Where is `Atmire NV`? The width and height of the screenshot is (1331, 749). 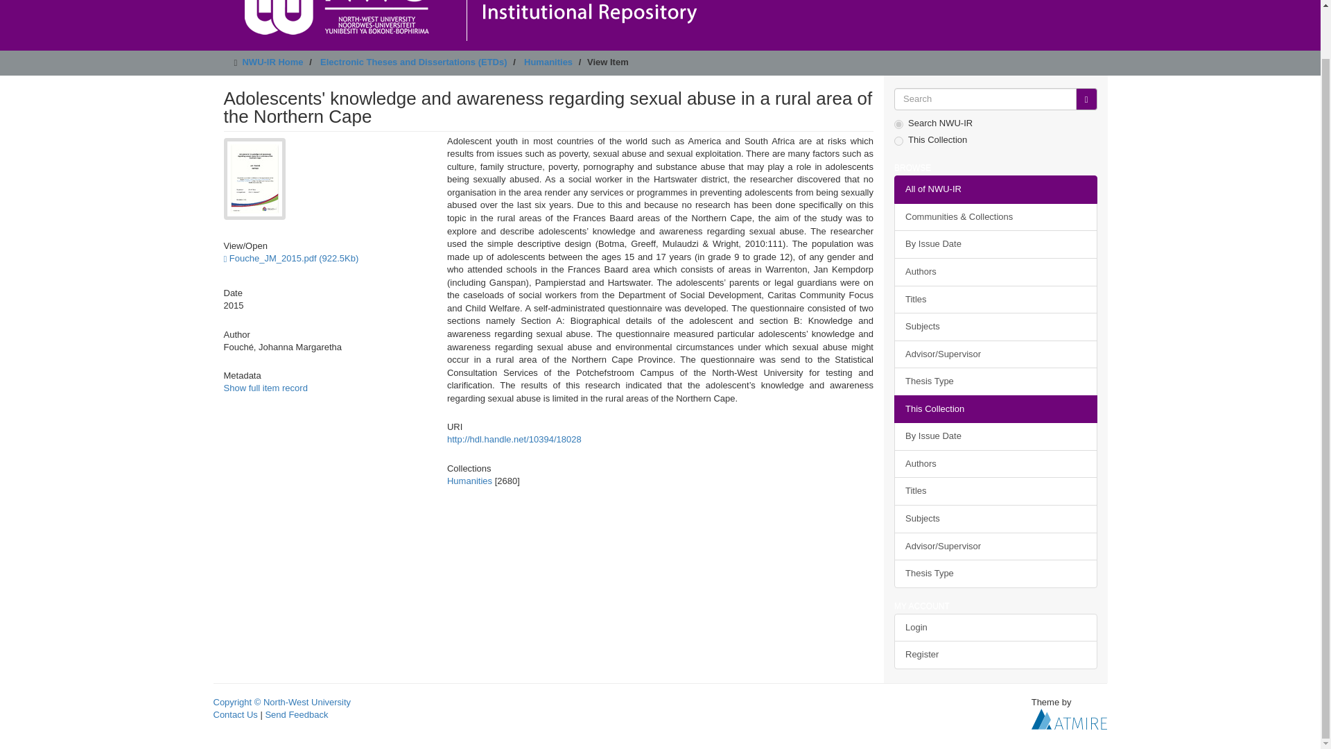 Atmire NV is located at coordinates (1069, 718).